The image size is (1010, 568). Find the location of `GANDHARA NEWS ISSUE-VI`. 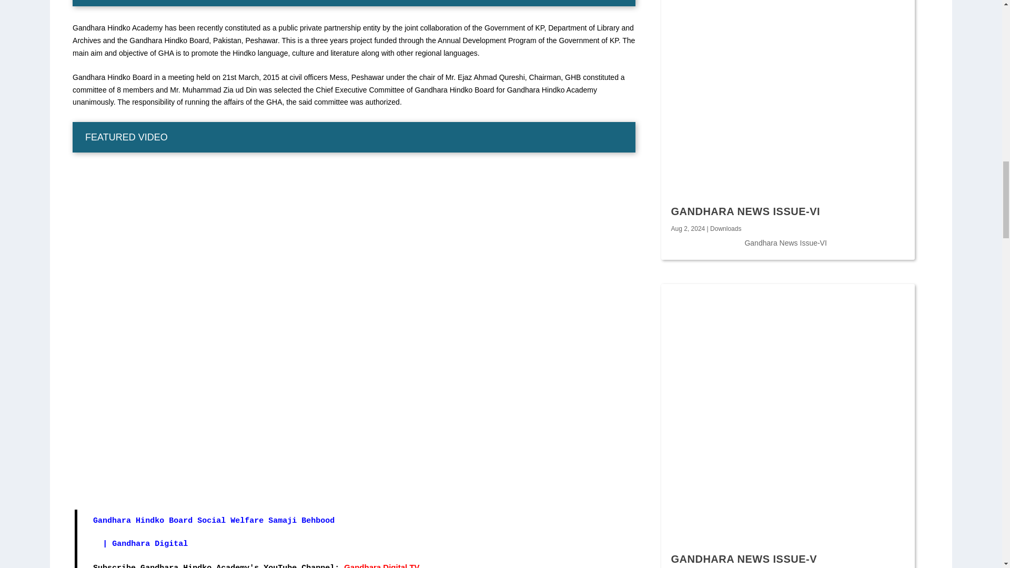

GANDHARA NEWS ISSUE-VI is located at coordinates (746, 211).